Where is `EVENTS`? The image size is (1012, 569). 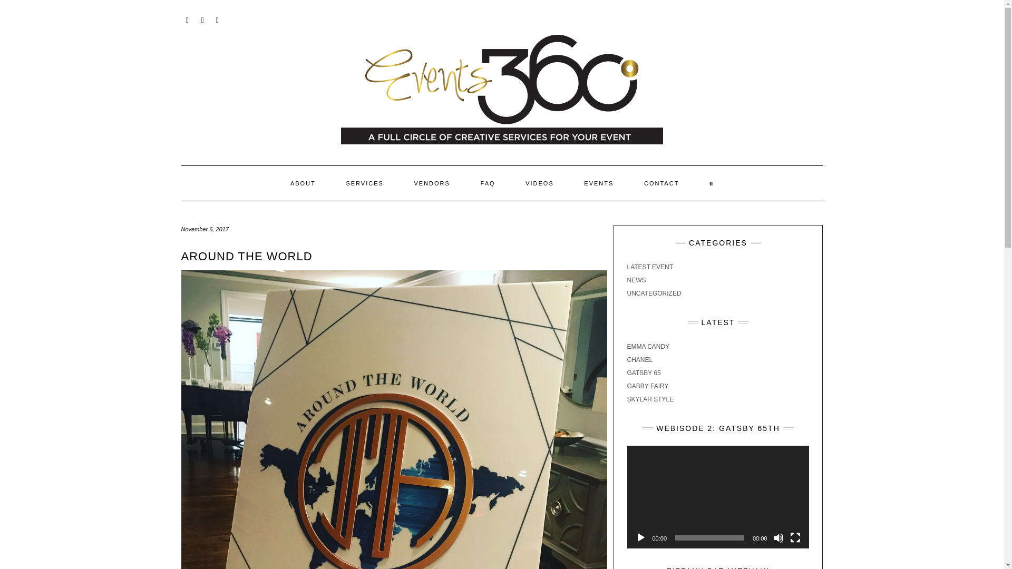 EVENTS is located at coordinates (598, 183).